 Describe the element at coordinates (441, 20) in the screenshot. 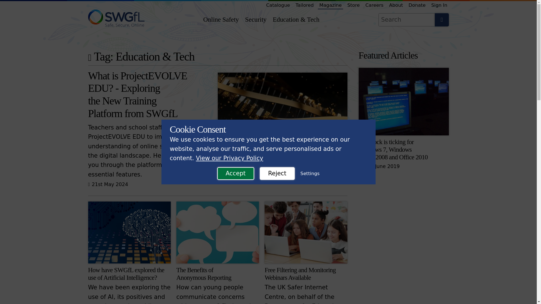

I see `Search the website` at that location.